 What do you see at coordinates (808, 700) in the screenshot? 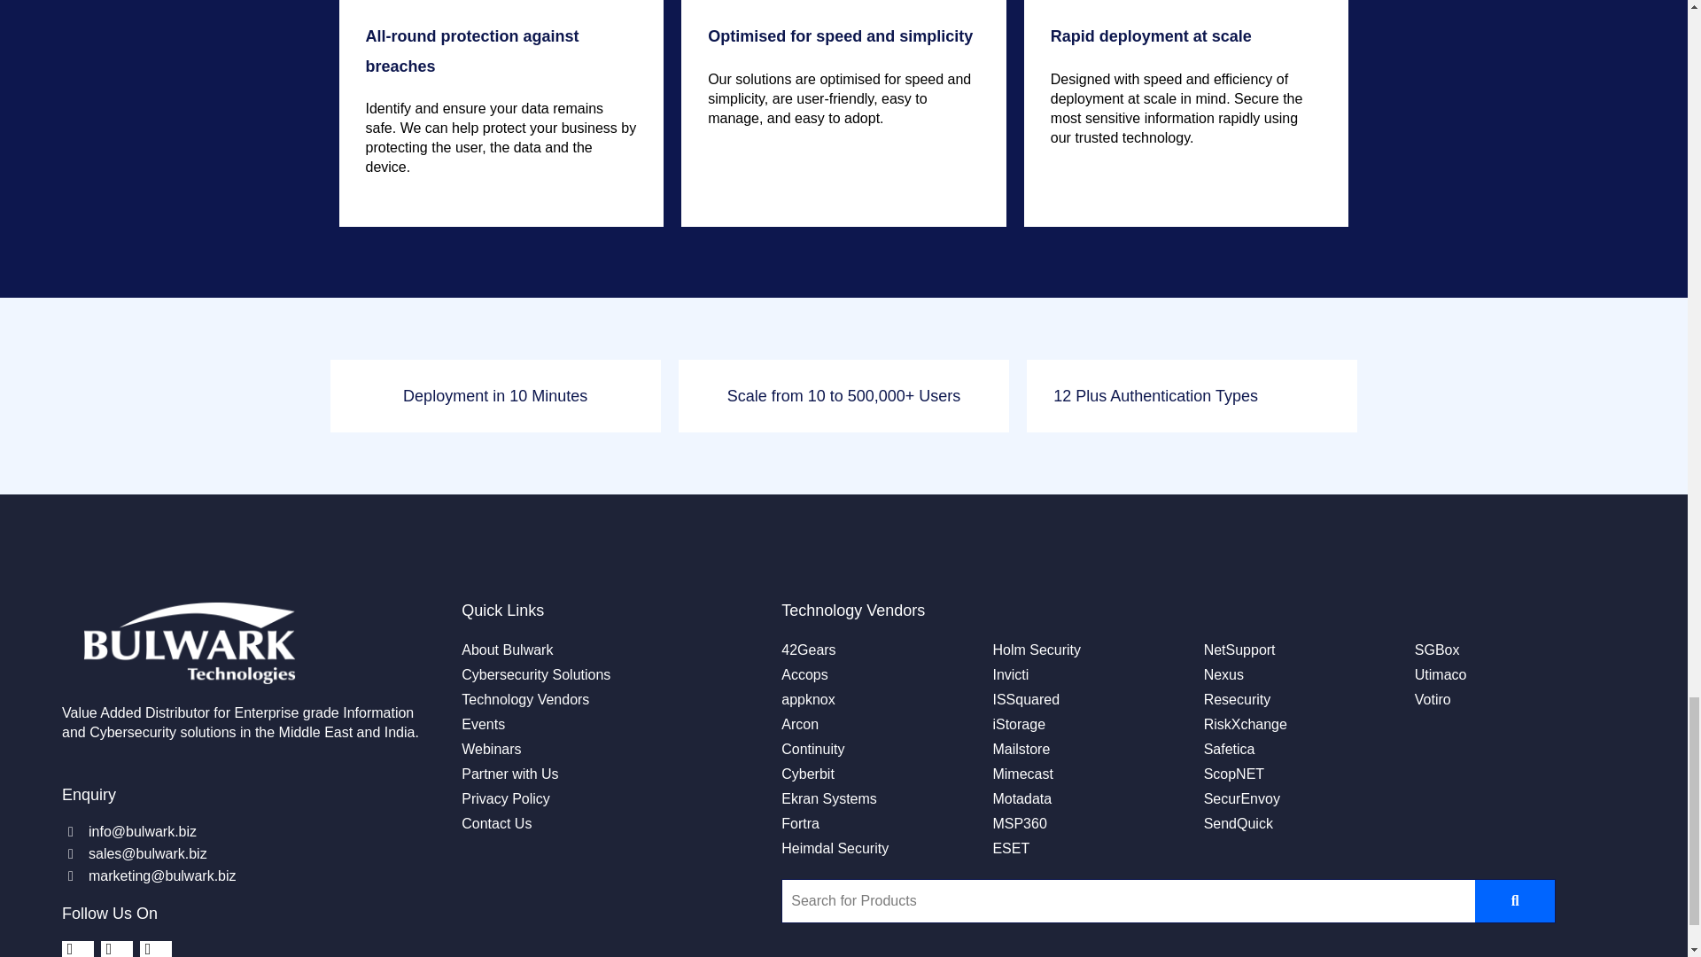
I see `appknox` at bounding box center [808, 700].